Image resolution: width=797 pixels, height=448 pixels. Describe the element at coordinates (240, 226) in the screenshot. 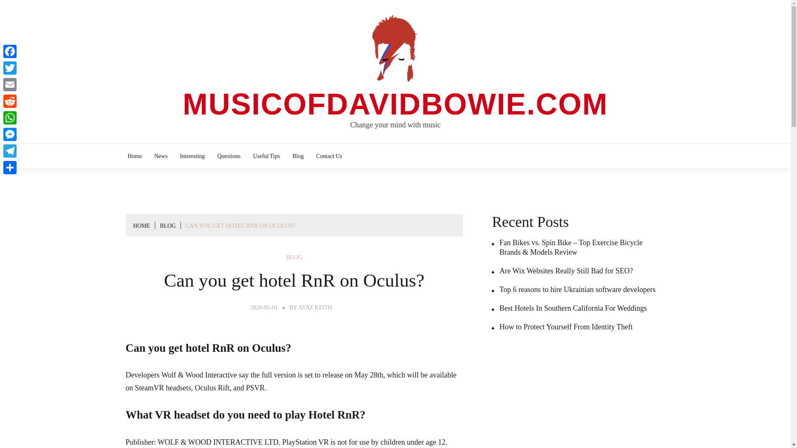

I see `CAN YOU GET HOTEL RNR ON OCULUS?` at that location.